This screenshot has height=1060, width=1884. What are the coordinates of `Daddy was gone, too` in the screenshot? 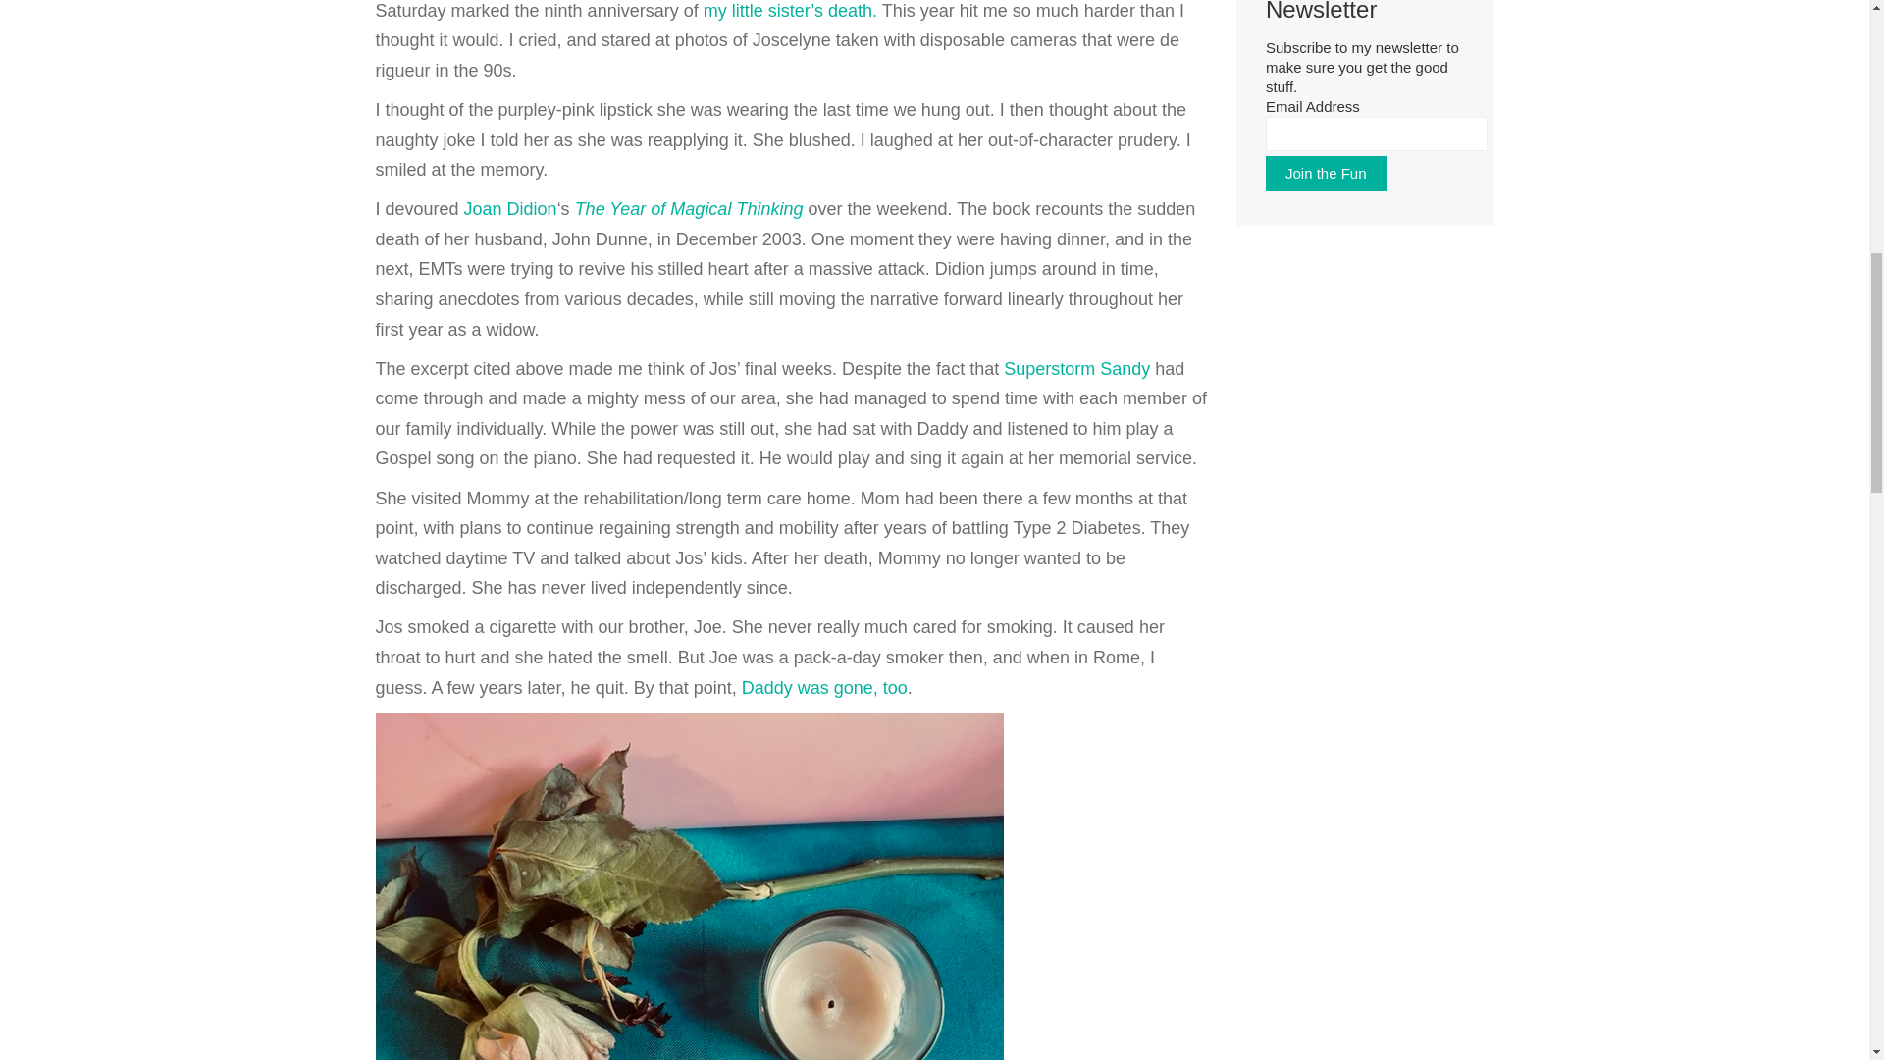 It's located at (824, 687).